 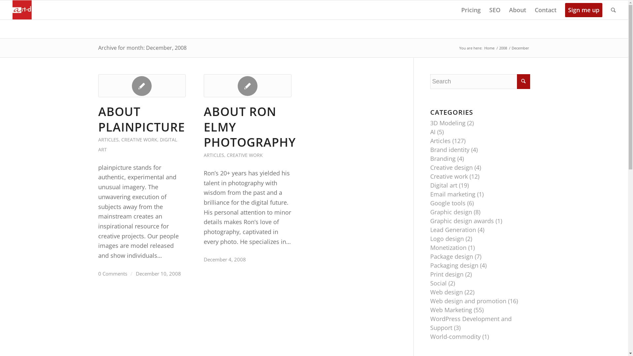 I want to click on Web design and promotion, so click(x=468, y=301).